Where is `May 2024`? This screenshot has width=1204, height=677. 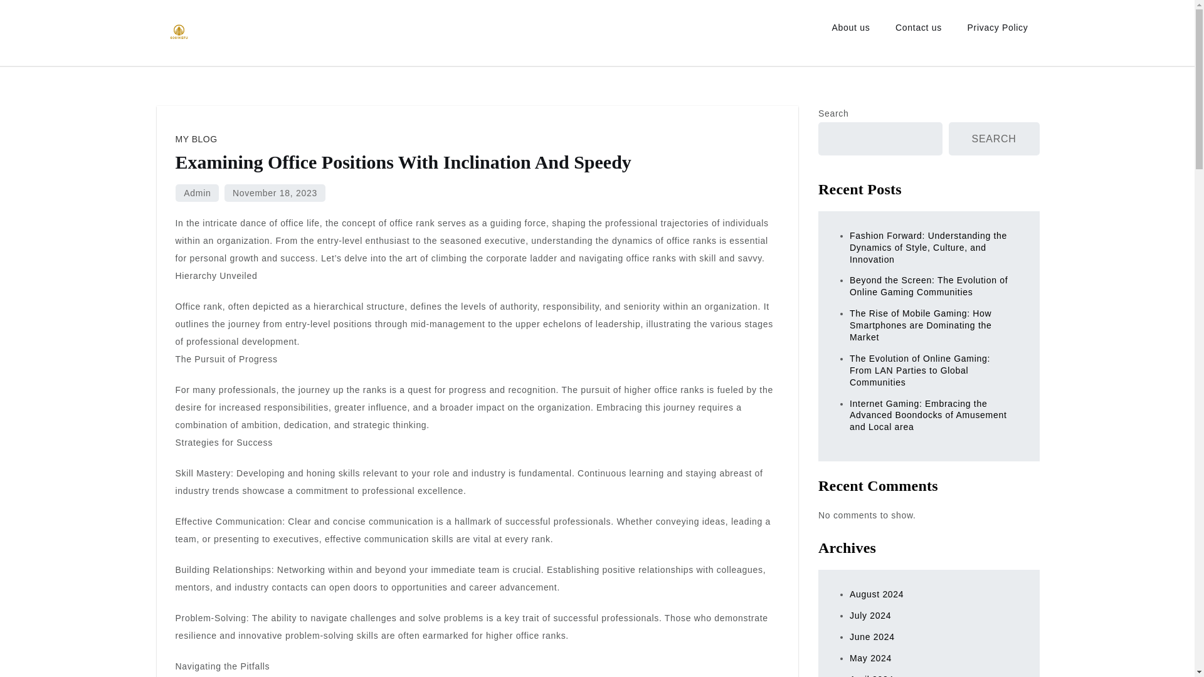
May 2024 is located at coordinates (870, 658).